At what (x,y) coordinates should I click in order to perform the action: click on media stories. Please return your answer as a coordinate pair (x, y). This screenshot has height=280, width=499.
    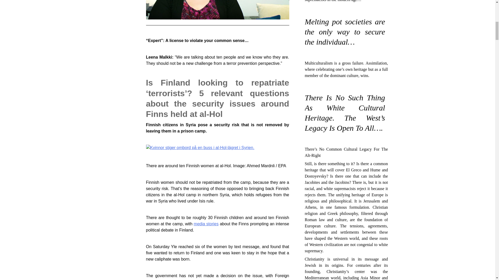
    Looking at the image, I should click on (206, 224).